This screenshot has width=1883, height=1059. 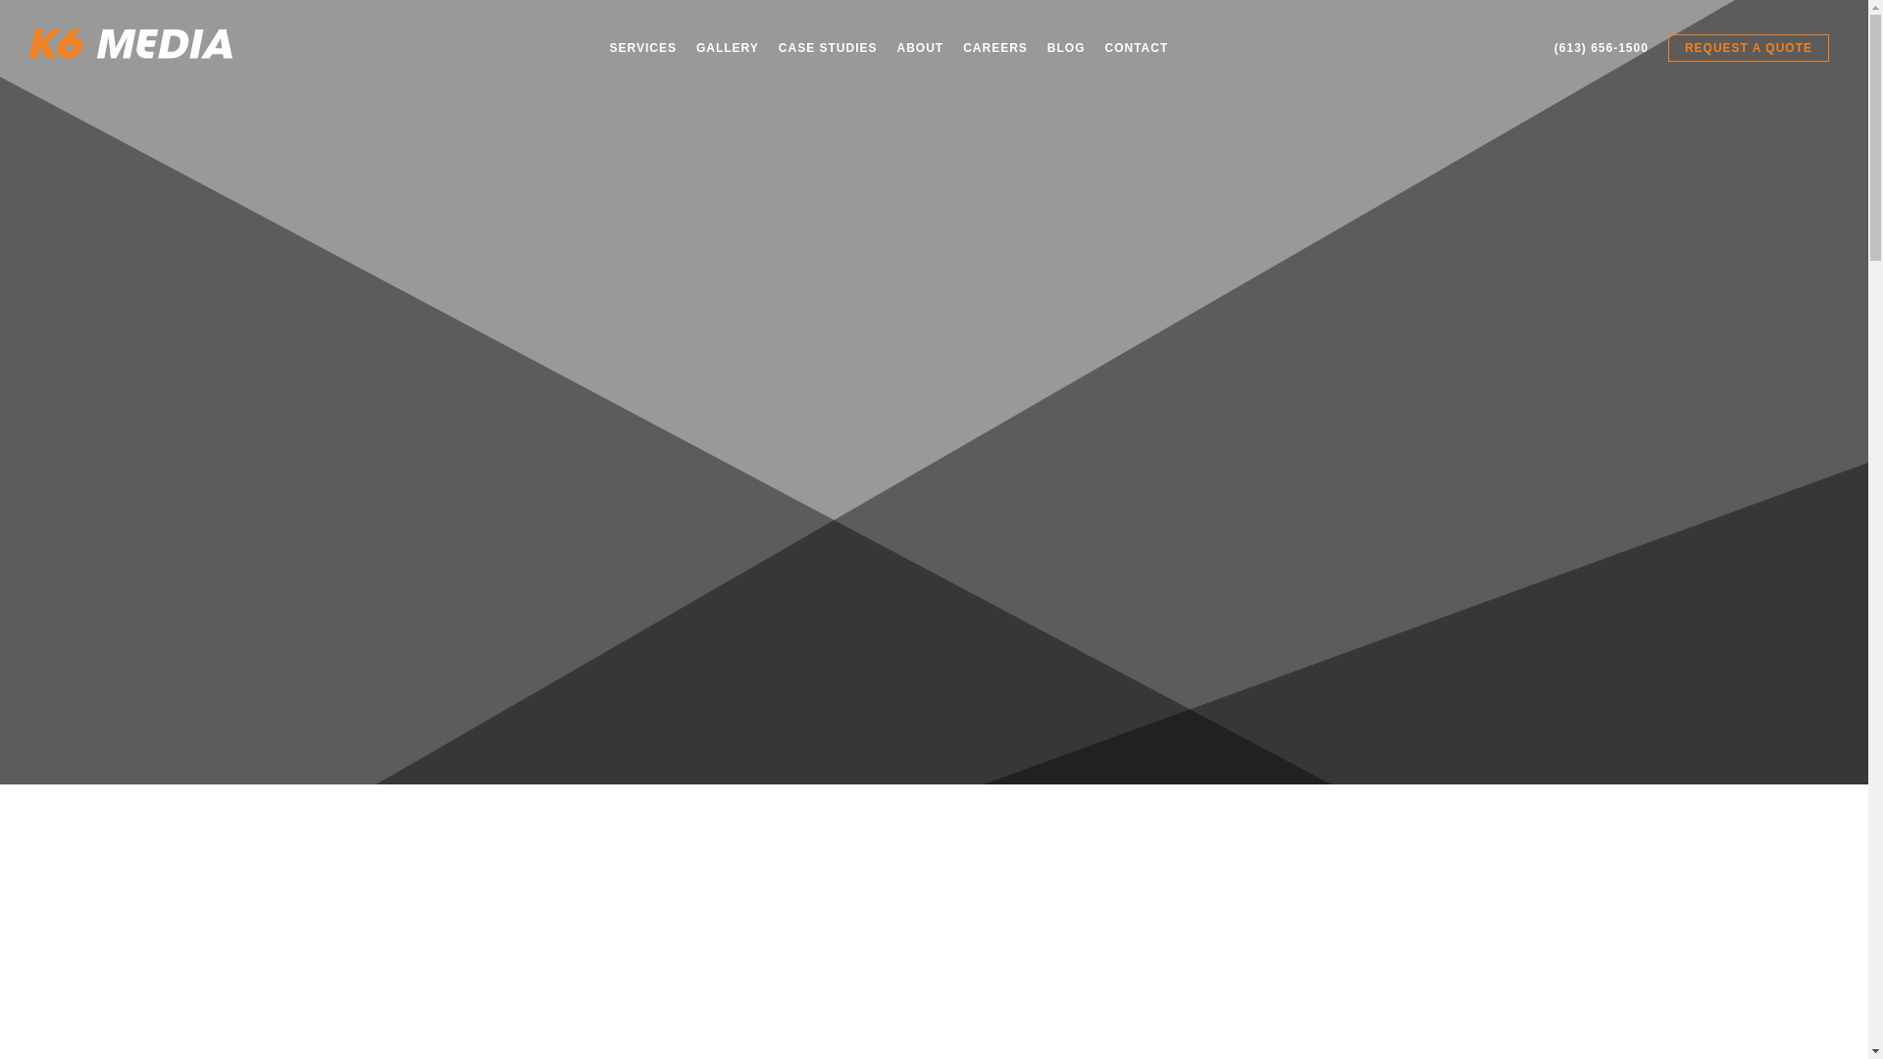 I want to click on CAREERS, so click(x=994, y=48).